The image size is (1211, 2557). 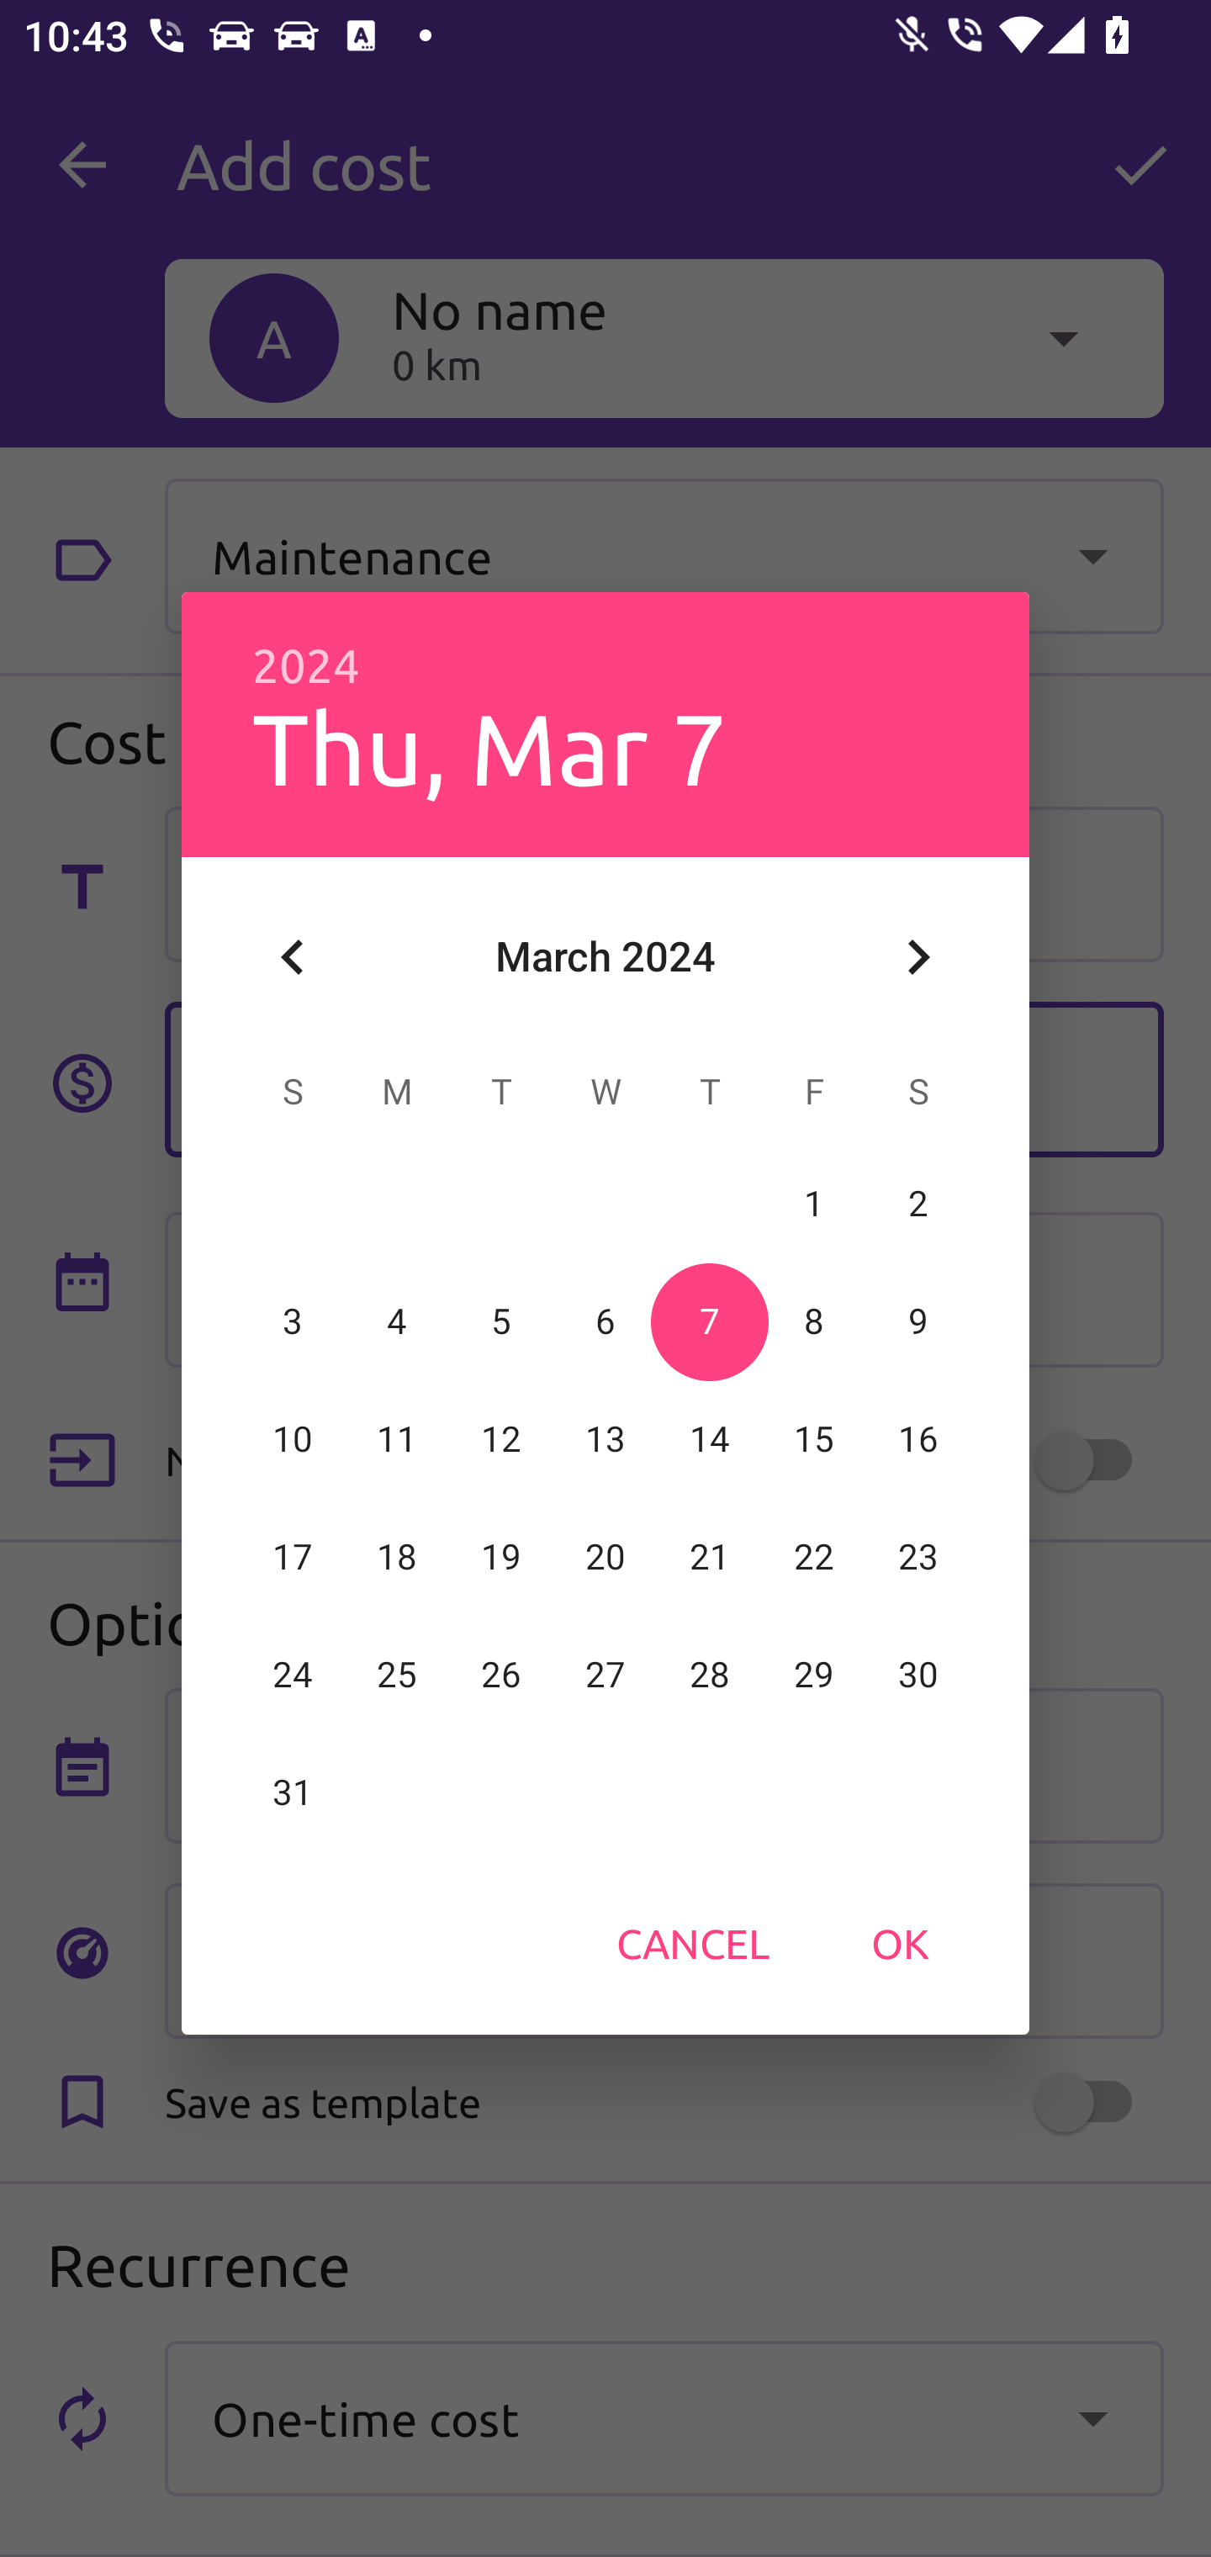 What do you see at coordinates (813, 1439) in the screenshot?
I see `15 15 March 2024` at bounding box center [813, 1439].